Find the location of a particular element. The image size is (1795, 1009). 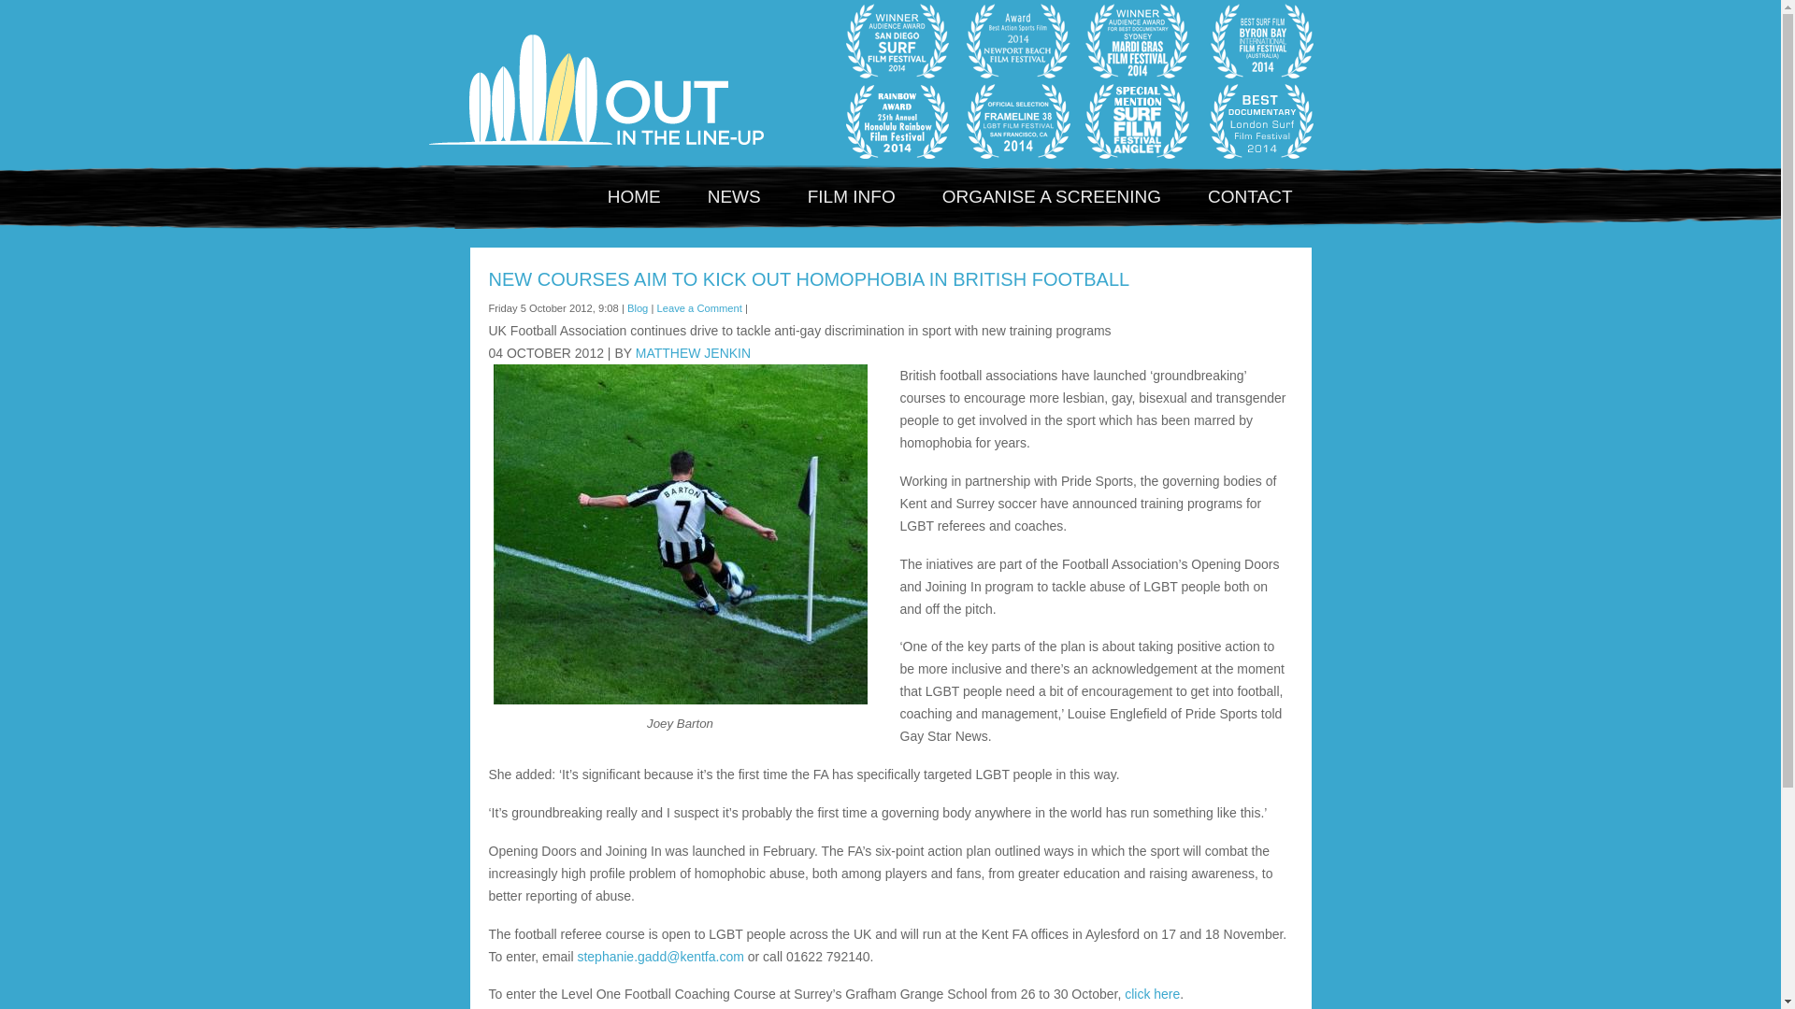

news is located at coordinates (734, 196).